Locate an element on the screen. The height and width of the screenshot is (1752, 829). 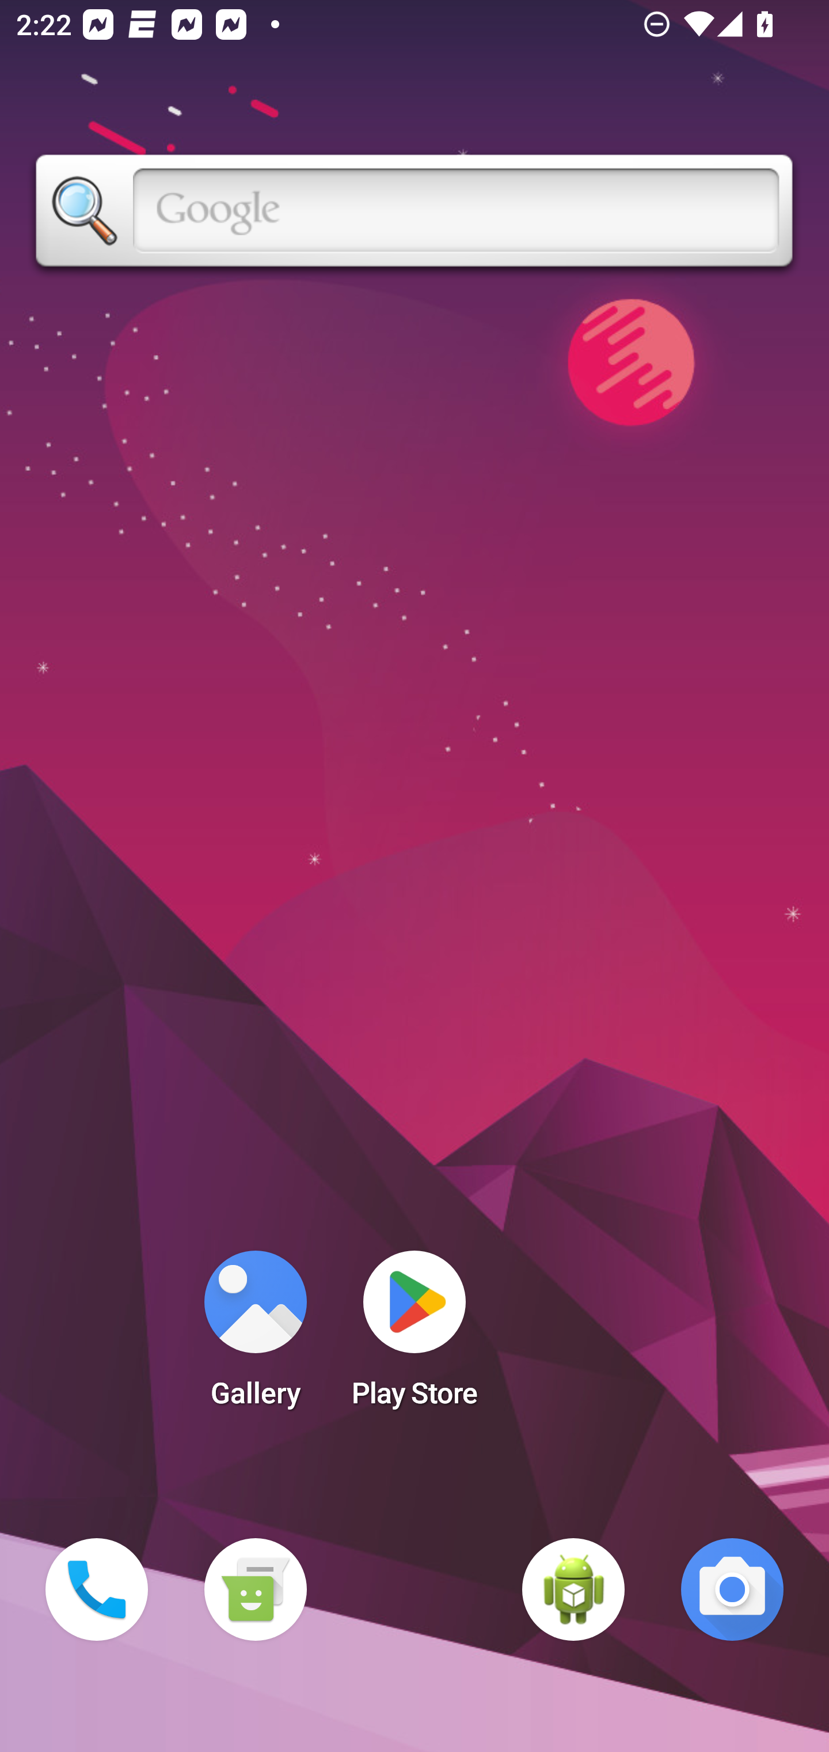
Play Store is located at coordinates (414, 1336).